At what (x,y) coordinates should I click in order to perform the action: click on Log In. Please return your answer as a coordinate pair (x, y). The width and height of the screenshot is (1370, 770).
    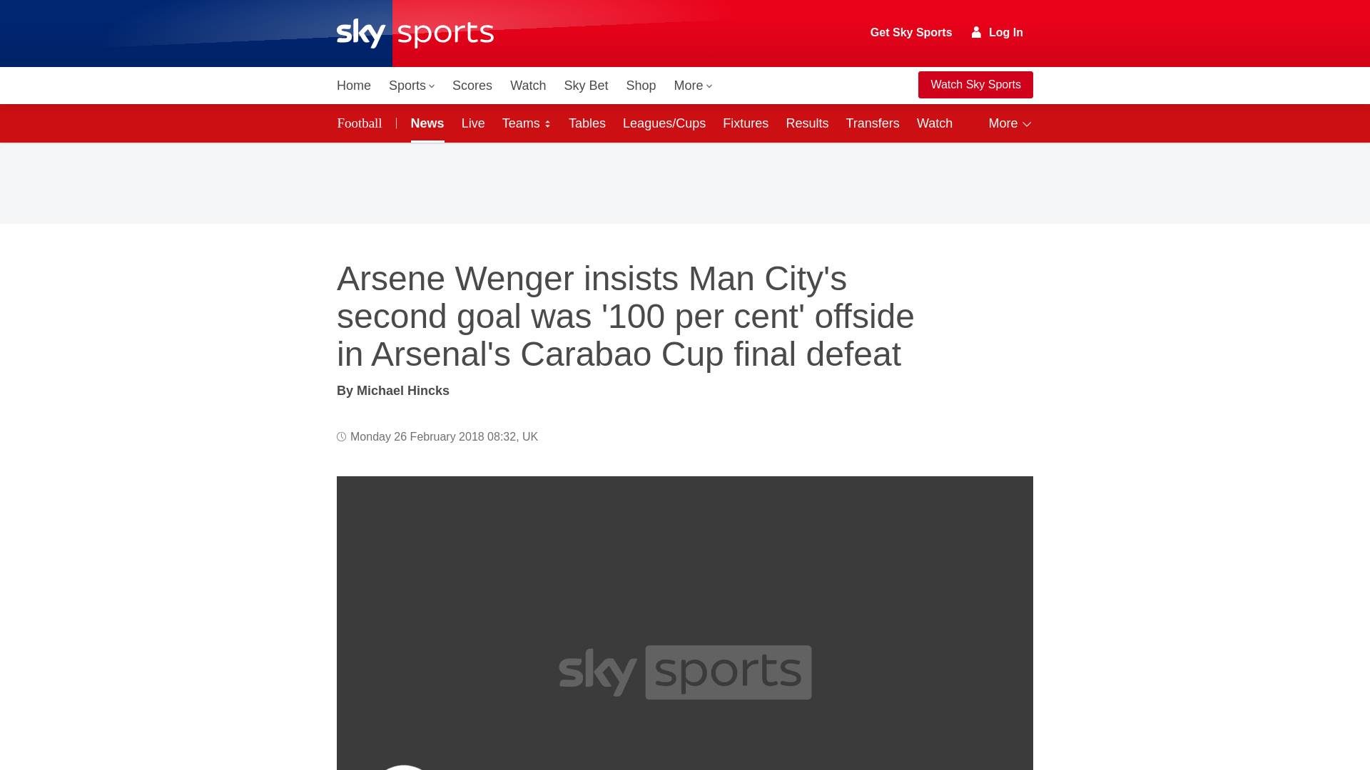
    Looking at the image, I should click on (998, 32).